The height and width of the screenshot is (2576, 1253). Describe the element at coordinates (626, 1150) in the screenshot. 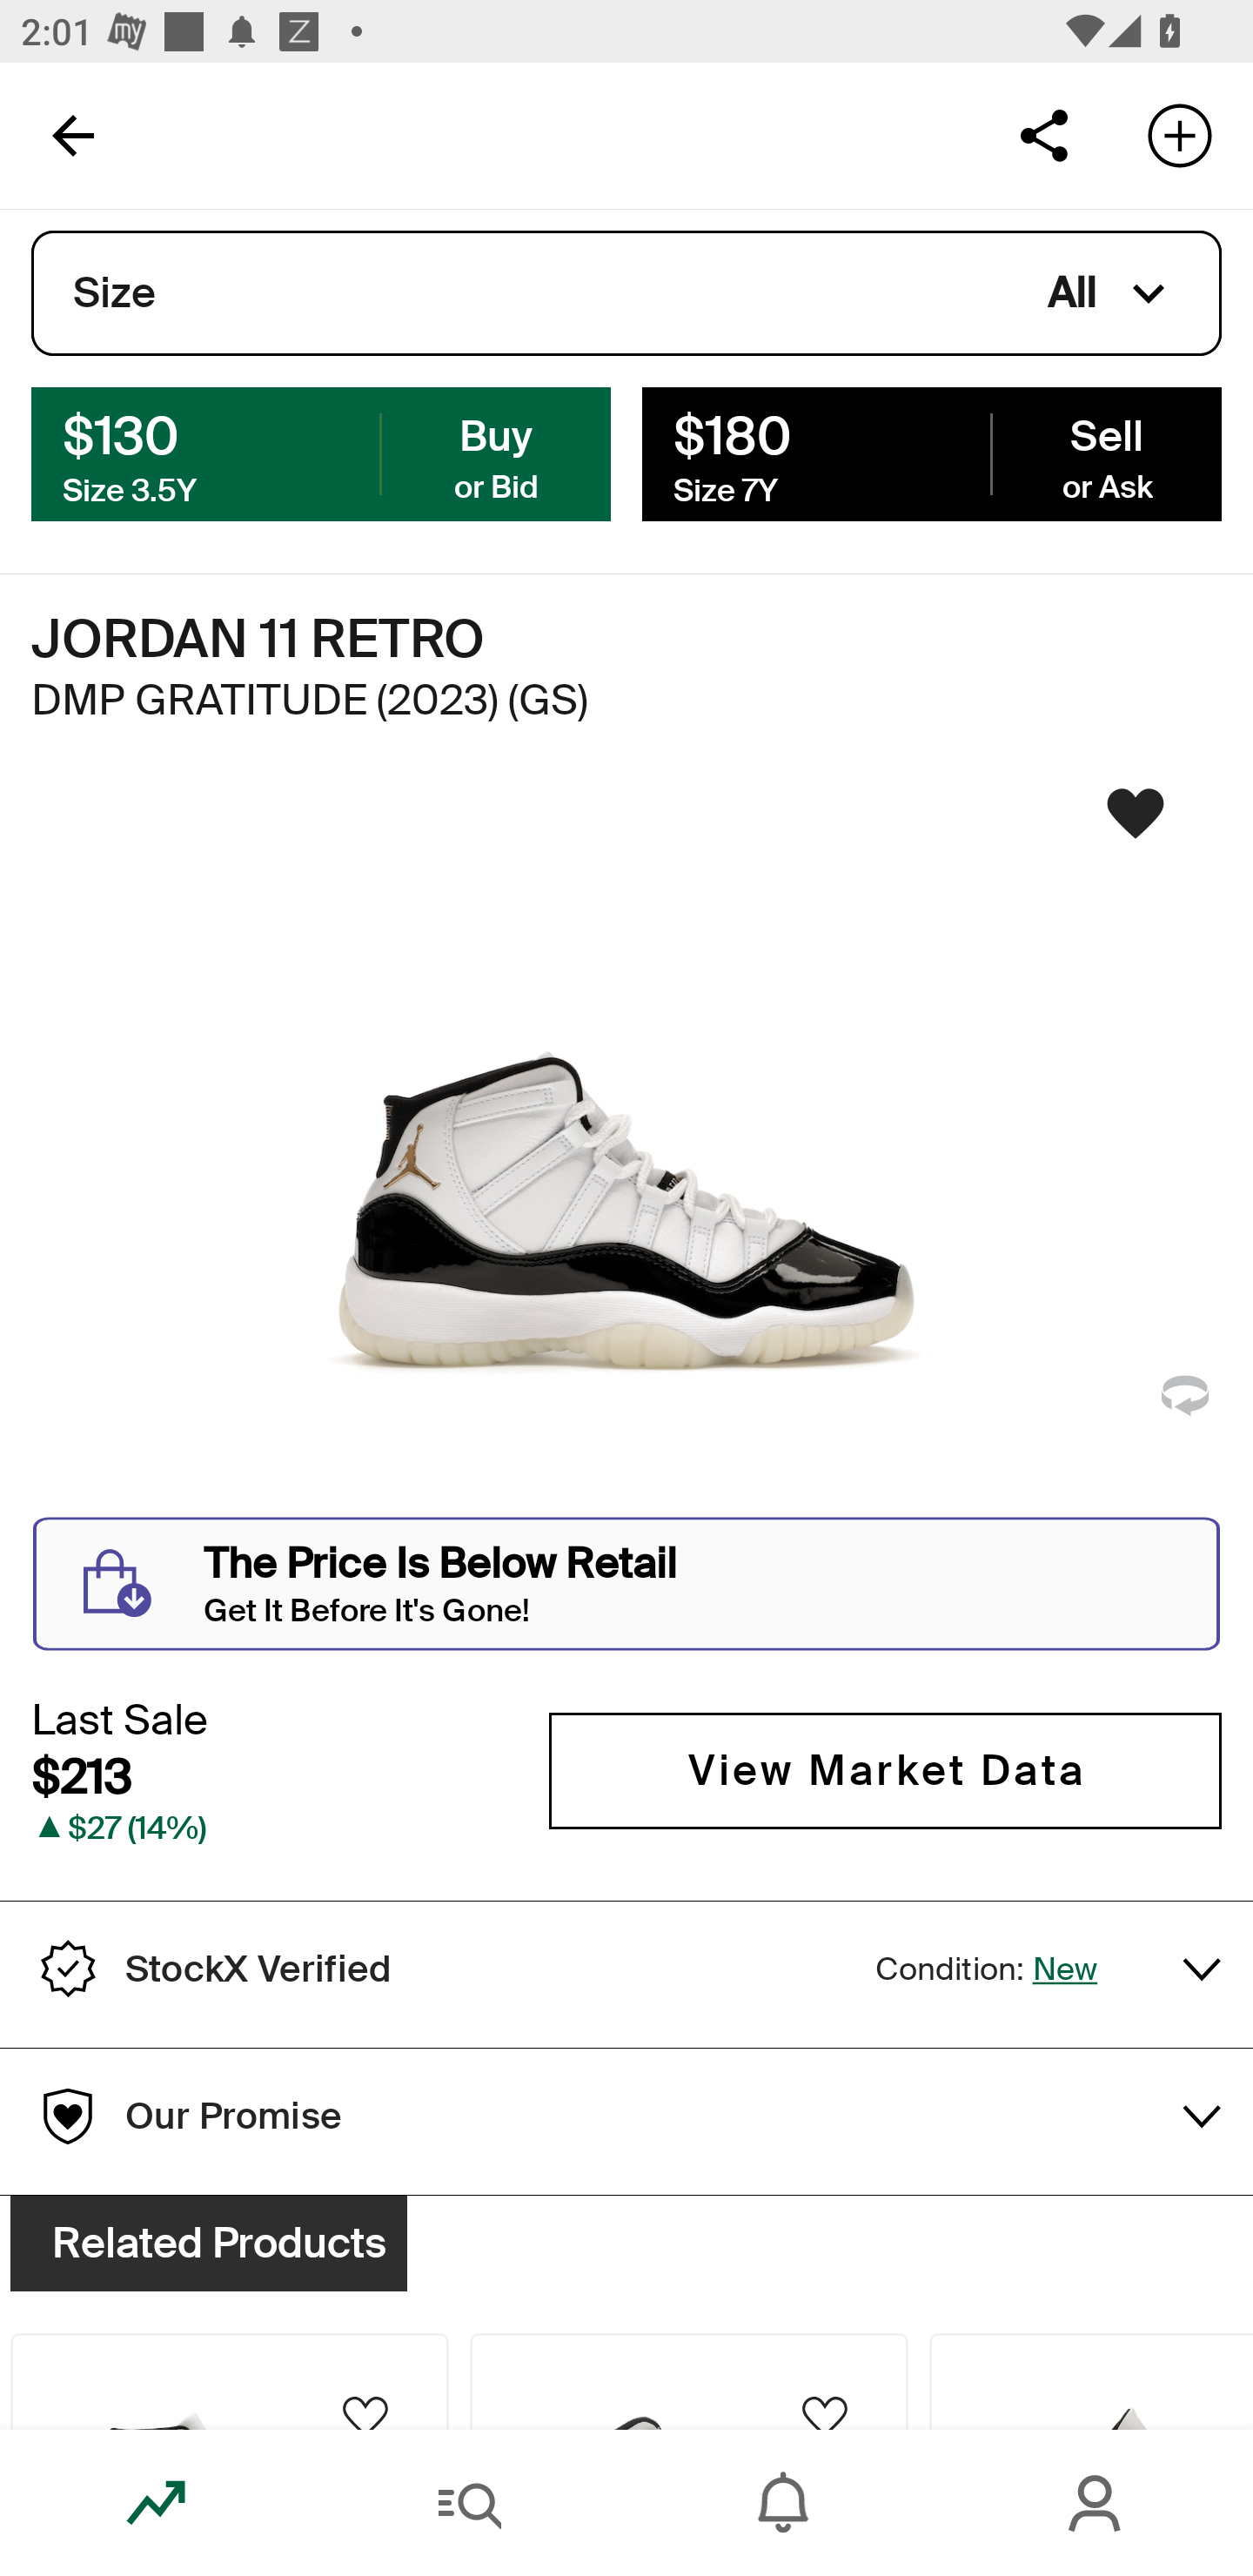

I see `Sneaker Image` at that location.